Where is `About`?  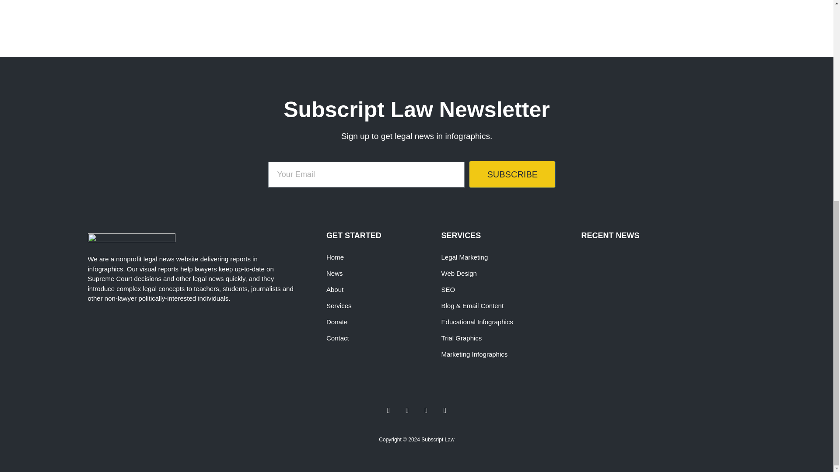 About is located at coordinates (375, 289).